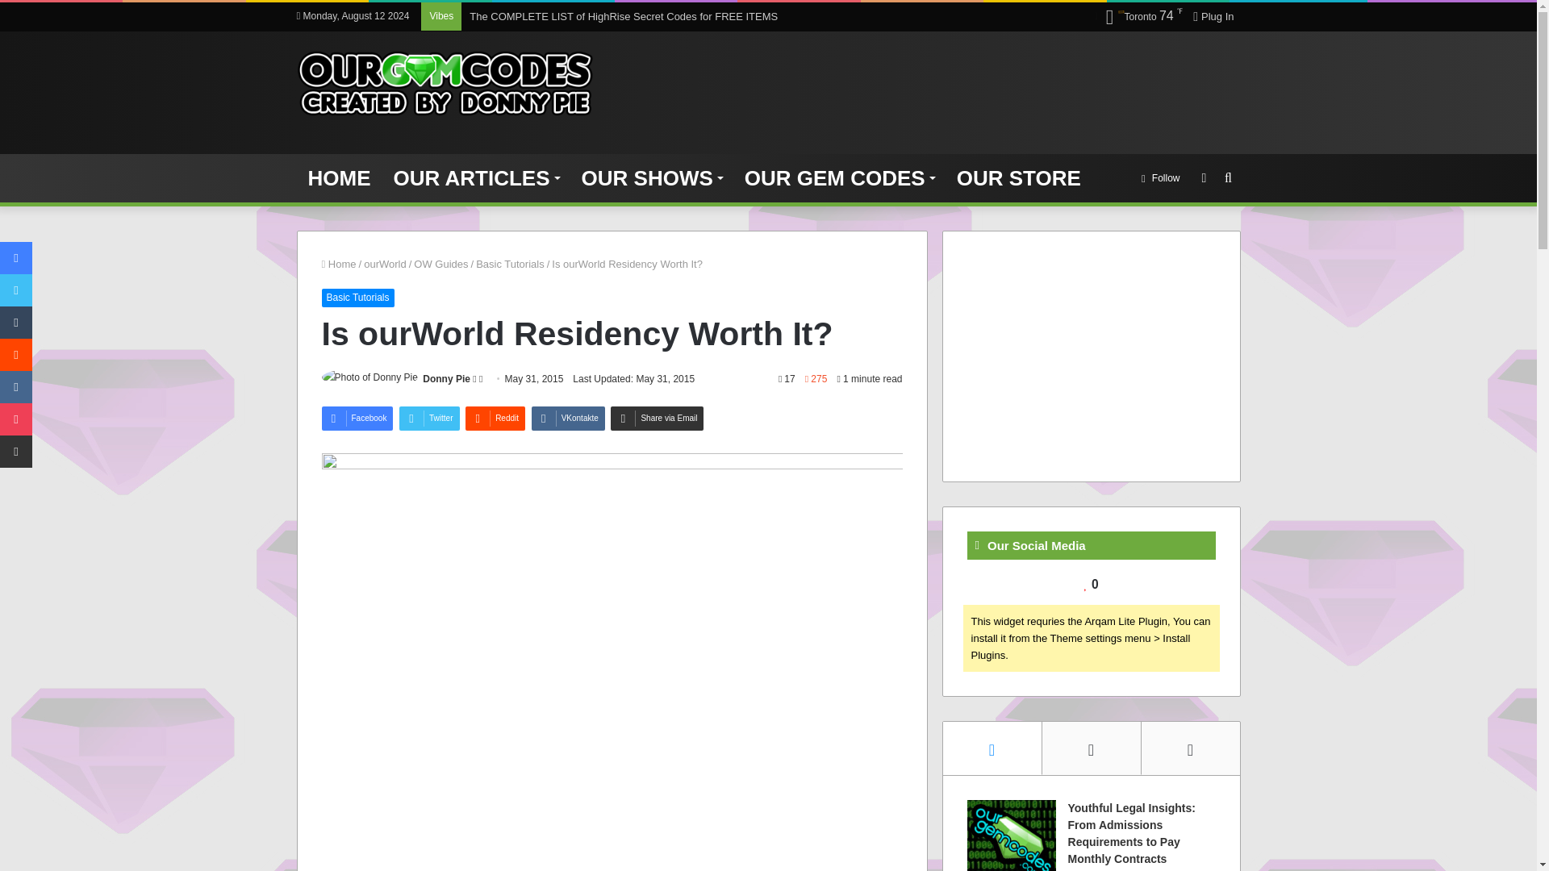 Image resolution: width=1549 pixels, height=871 pixels. I want to click on VKontakte, so click(568, 418).